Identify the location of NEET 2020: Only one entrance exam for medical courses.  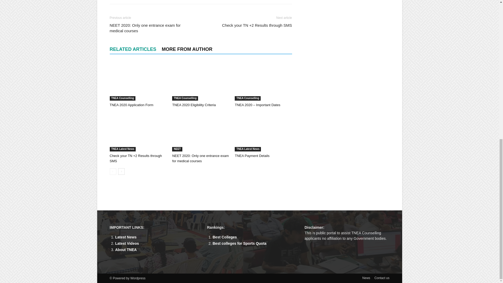
(201, 132).